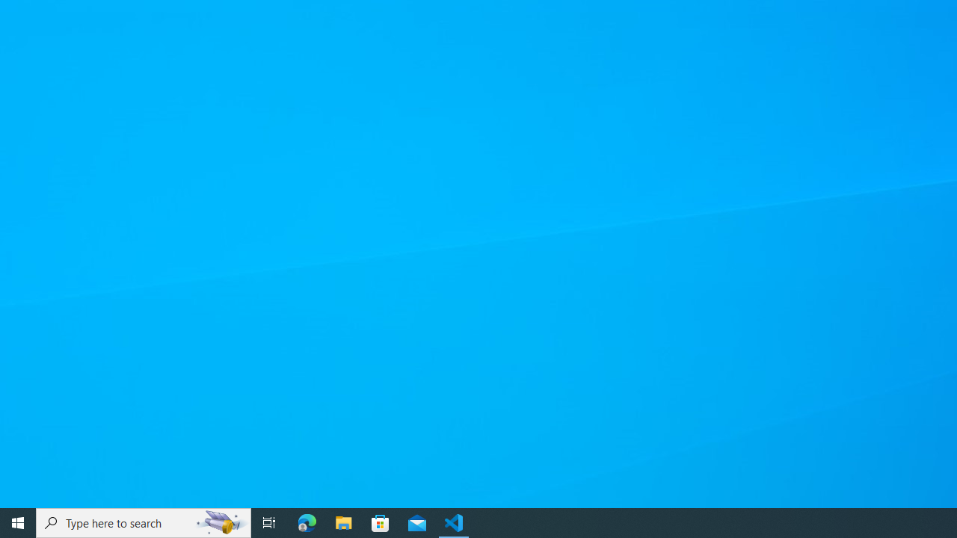  Describe the element at coordinates (269, 523) in the screenshot. I see `Task View` at that location.